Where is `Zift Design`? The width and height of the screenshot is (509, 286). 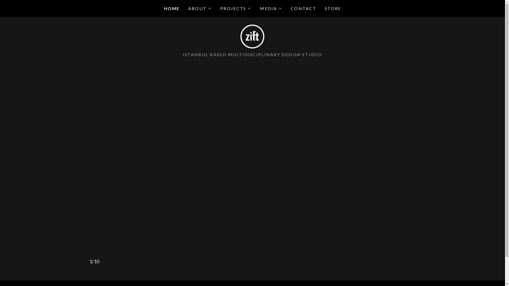
Zift Design is located at coordinates (252, 36).